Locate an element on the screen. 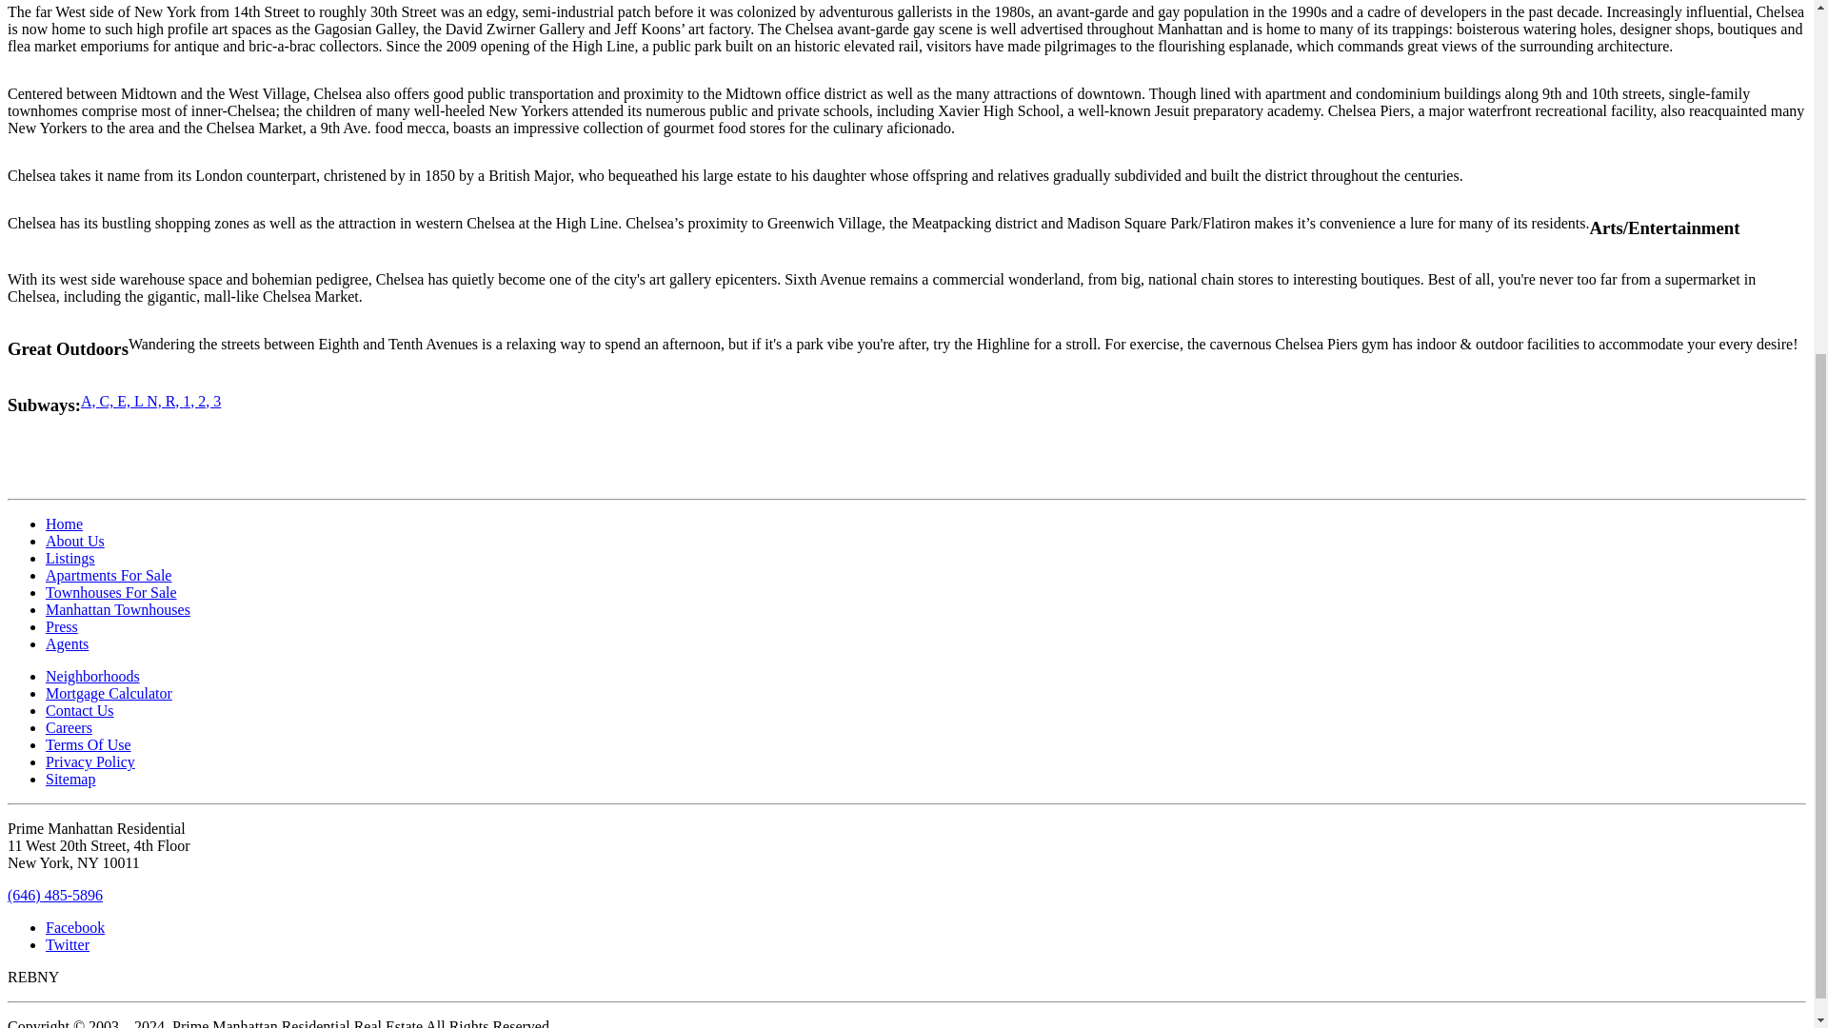 Image resolution: width=1828 pixels, height=1028 pixels. N, R, is located at coordinates (162, 400).